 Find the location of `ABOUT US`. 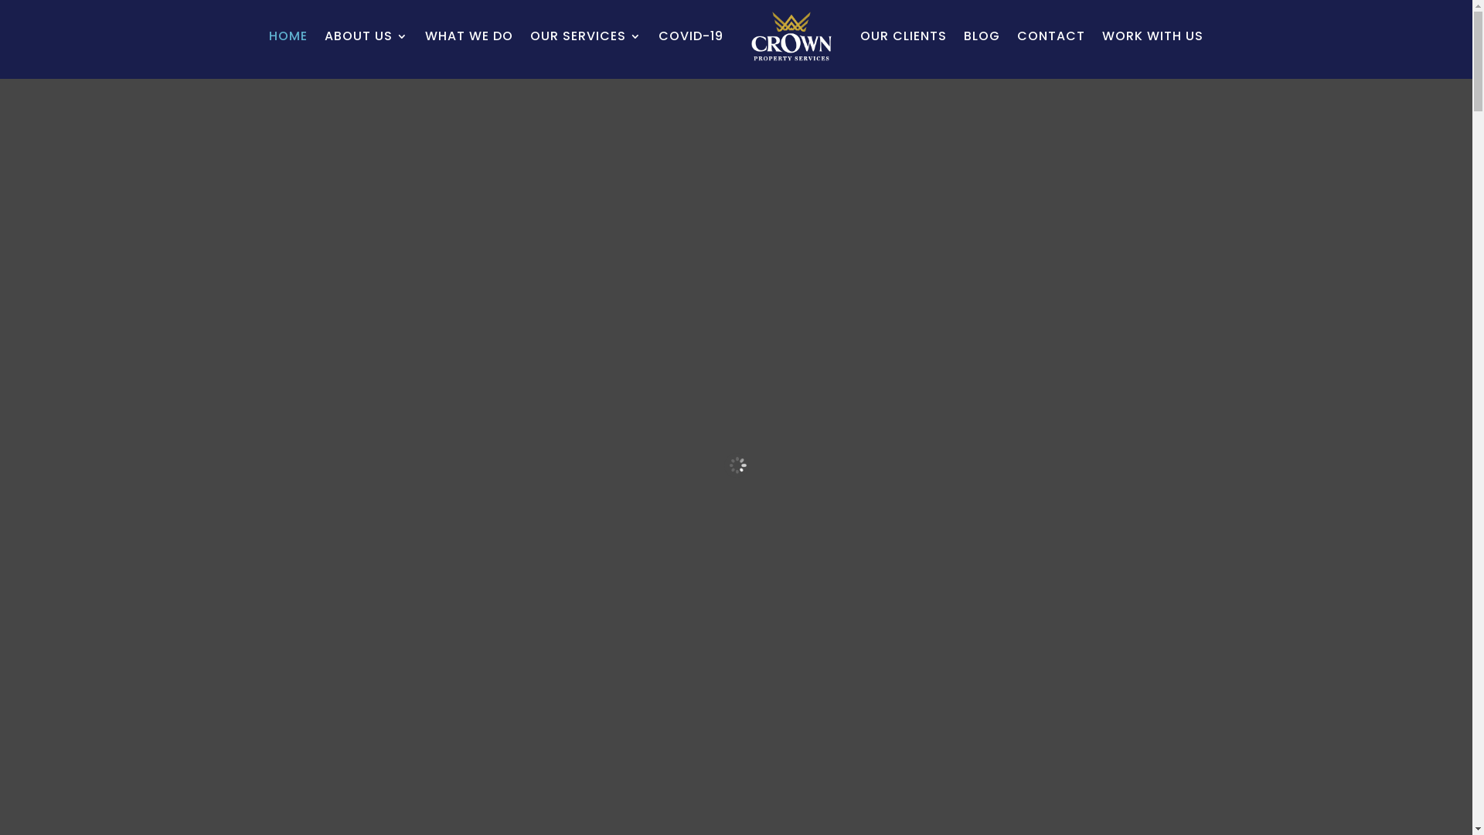

ABOUT US is located at coordinates (366, 36).